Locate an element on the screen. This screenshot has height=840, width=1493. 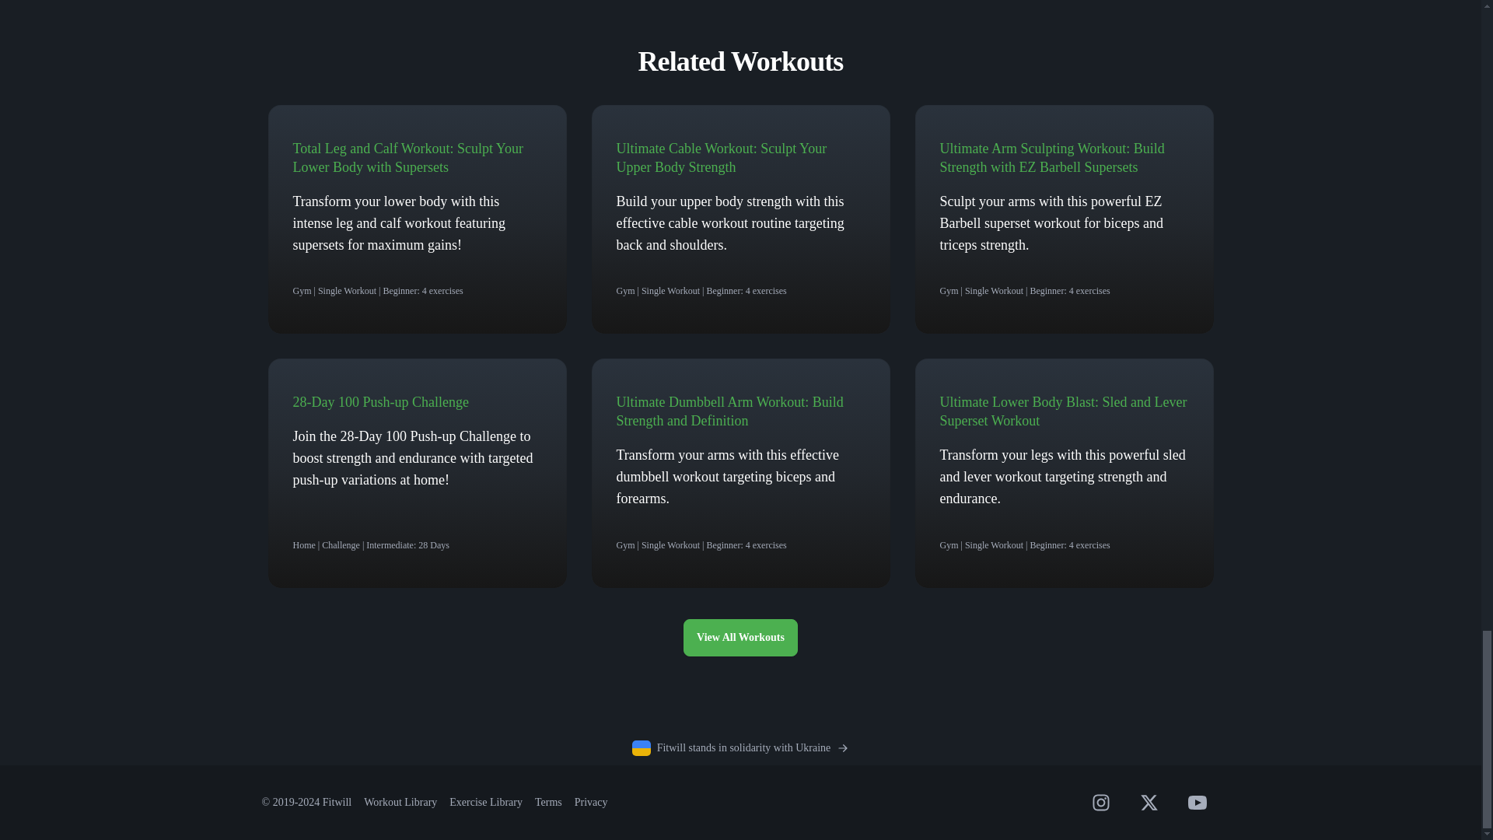
Fitwill: YouTube is located at coordinates (1196, 803).